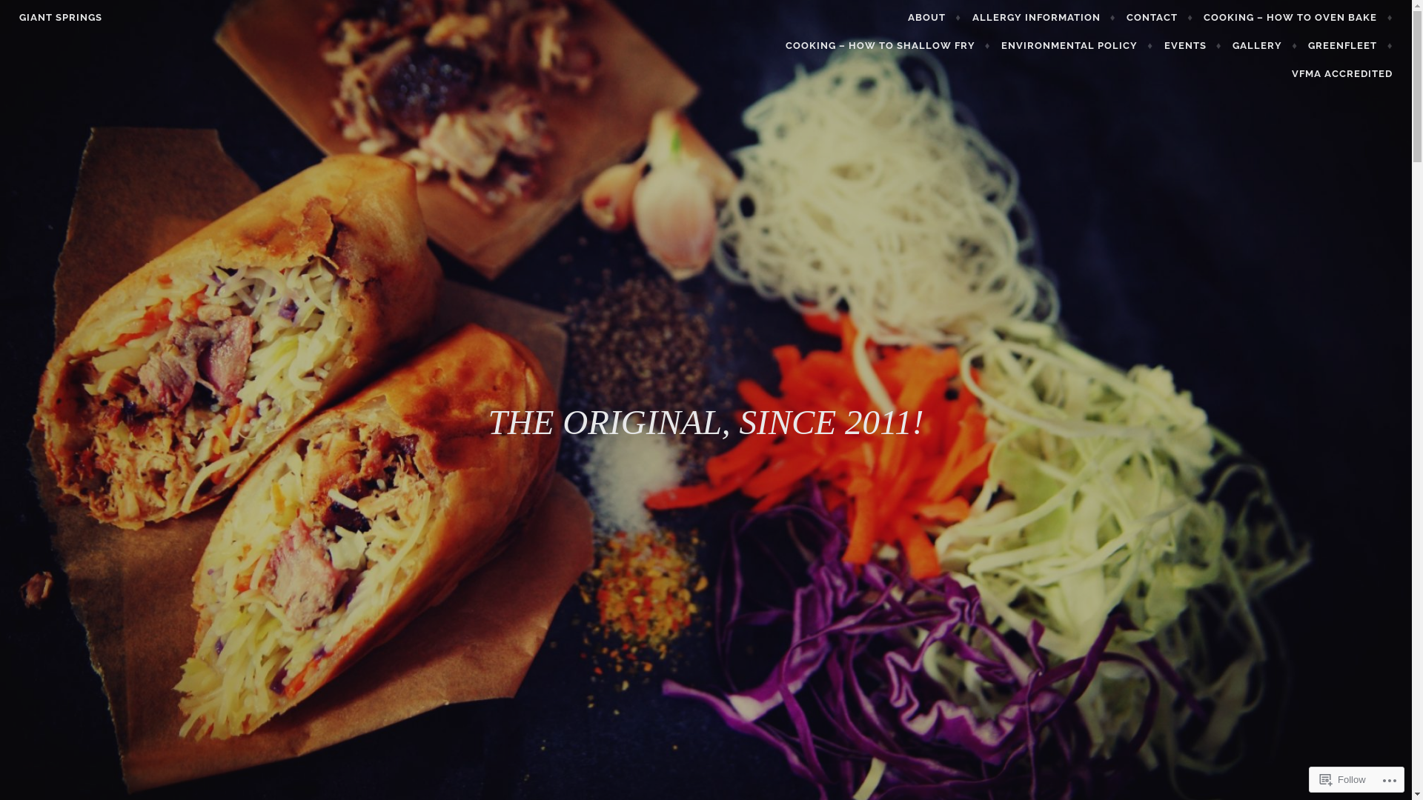 The height and width of the screenshot is (800, 1423). Describe the element at coordinates (935, 18) in the screenshot. I see `ABOUT` at that location.